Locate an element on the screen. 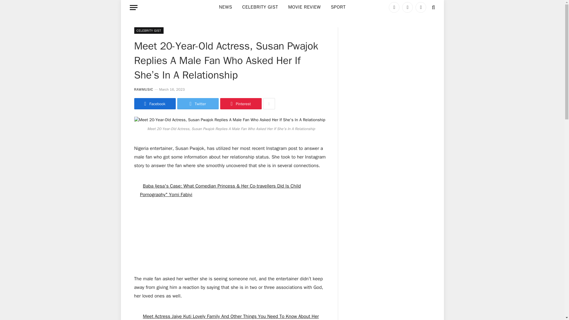 This screenshot has height=320, width=569. Pinterest is located at coordinates (240, 104).